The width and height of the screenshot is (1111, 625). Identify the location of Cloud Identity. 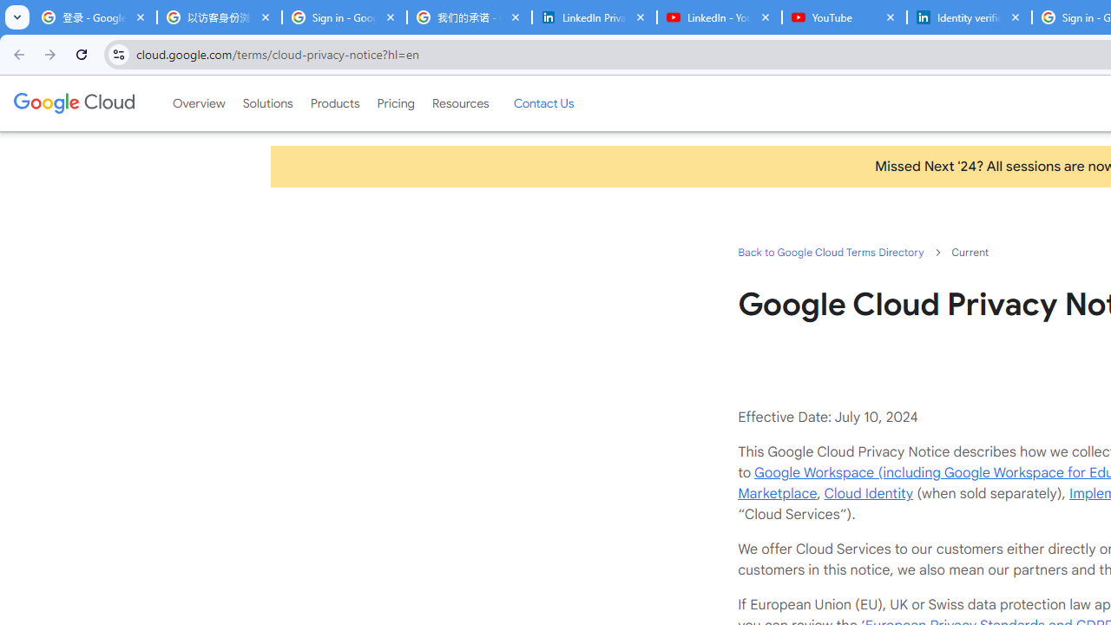
(868, 493).